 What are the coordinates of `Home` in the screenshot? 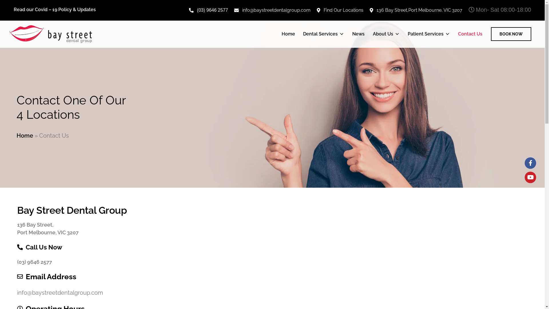 It's located at (25, 136).